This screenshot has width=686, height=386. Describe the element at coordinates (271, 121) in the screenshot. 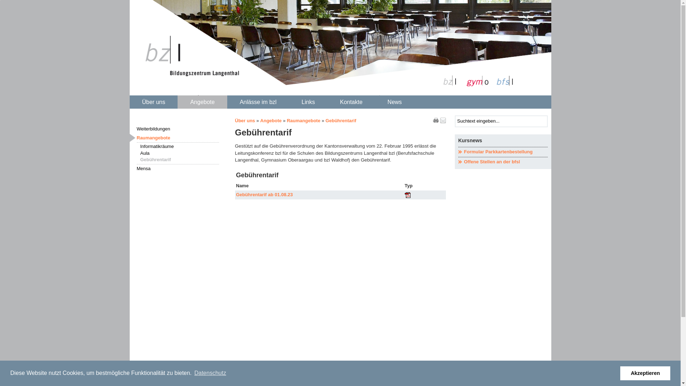

I see `Angebote` at that location.